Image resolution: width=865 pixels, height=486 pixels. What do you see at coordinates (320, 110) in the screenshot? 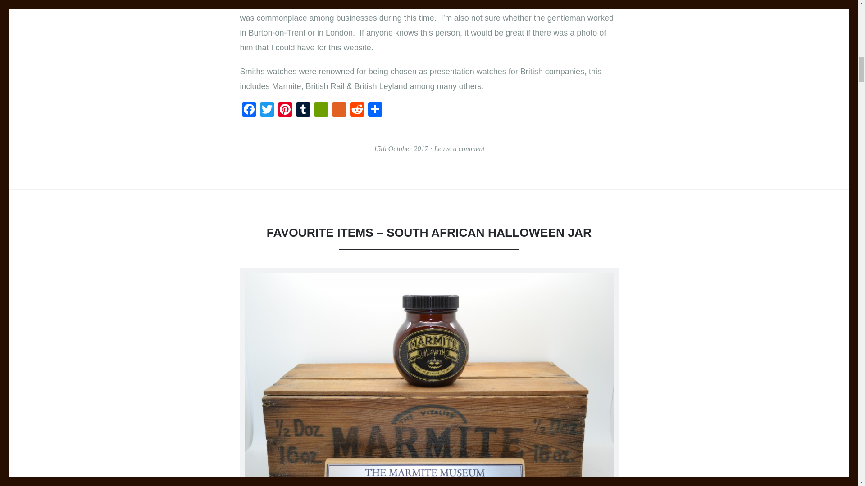
I see `PrintFriendly` at bounding box center [320, 110].